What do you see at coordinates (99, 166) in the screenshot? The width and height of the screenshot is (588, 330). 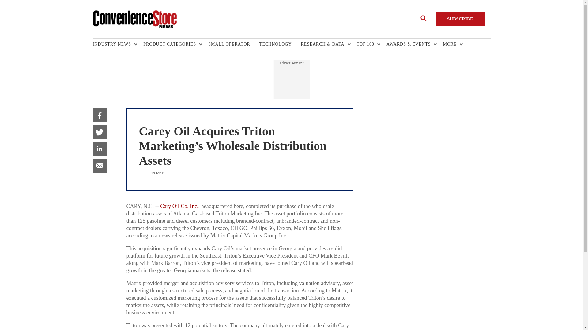 I see `email` at bounding box center [99, 166].